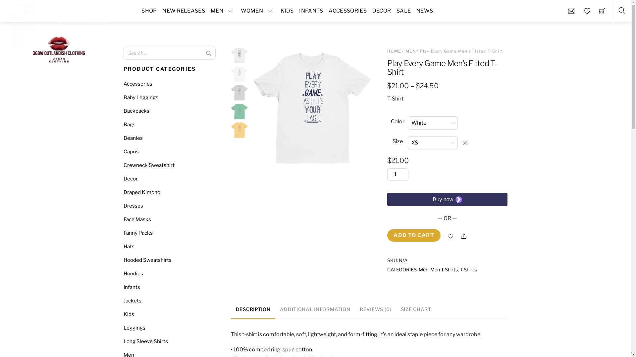  Describe the element at coordinates (311, 11) in the screenshot. I see `INFANTS` at that location.